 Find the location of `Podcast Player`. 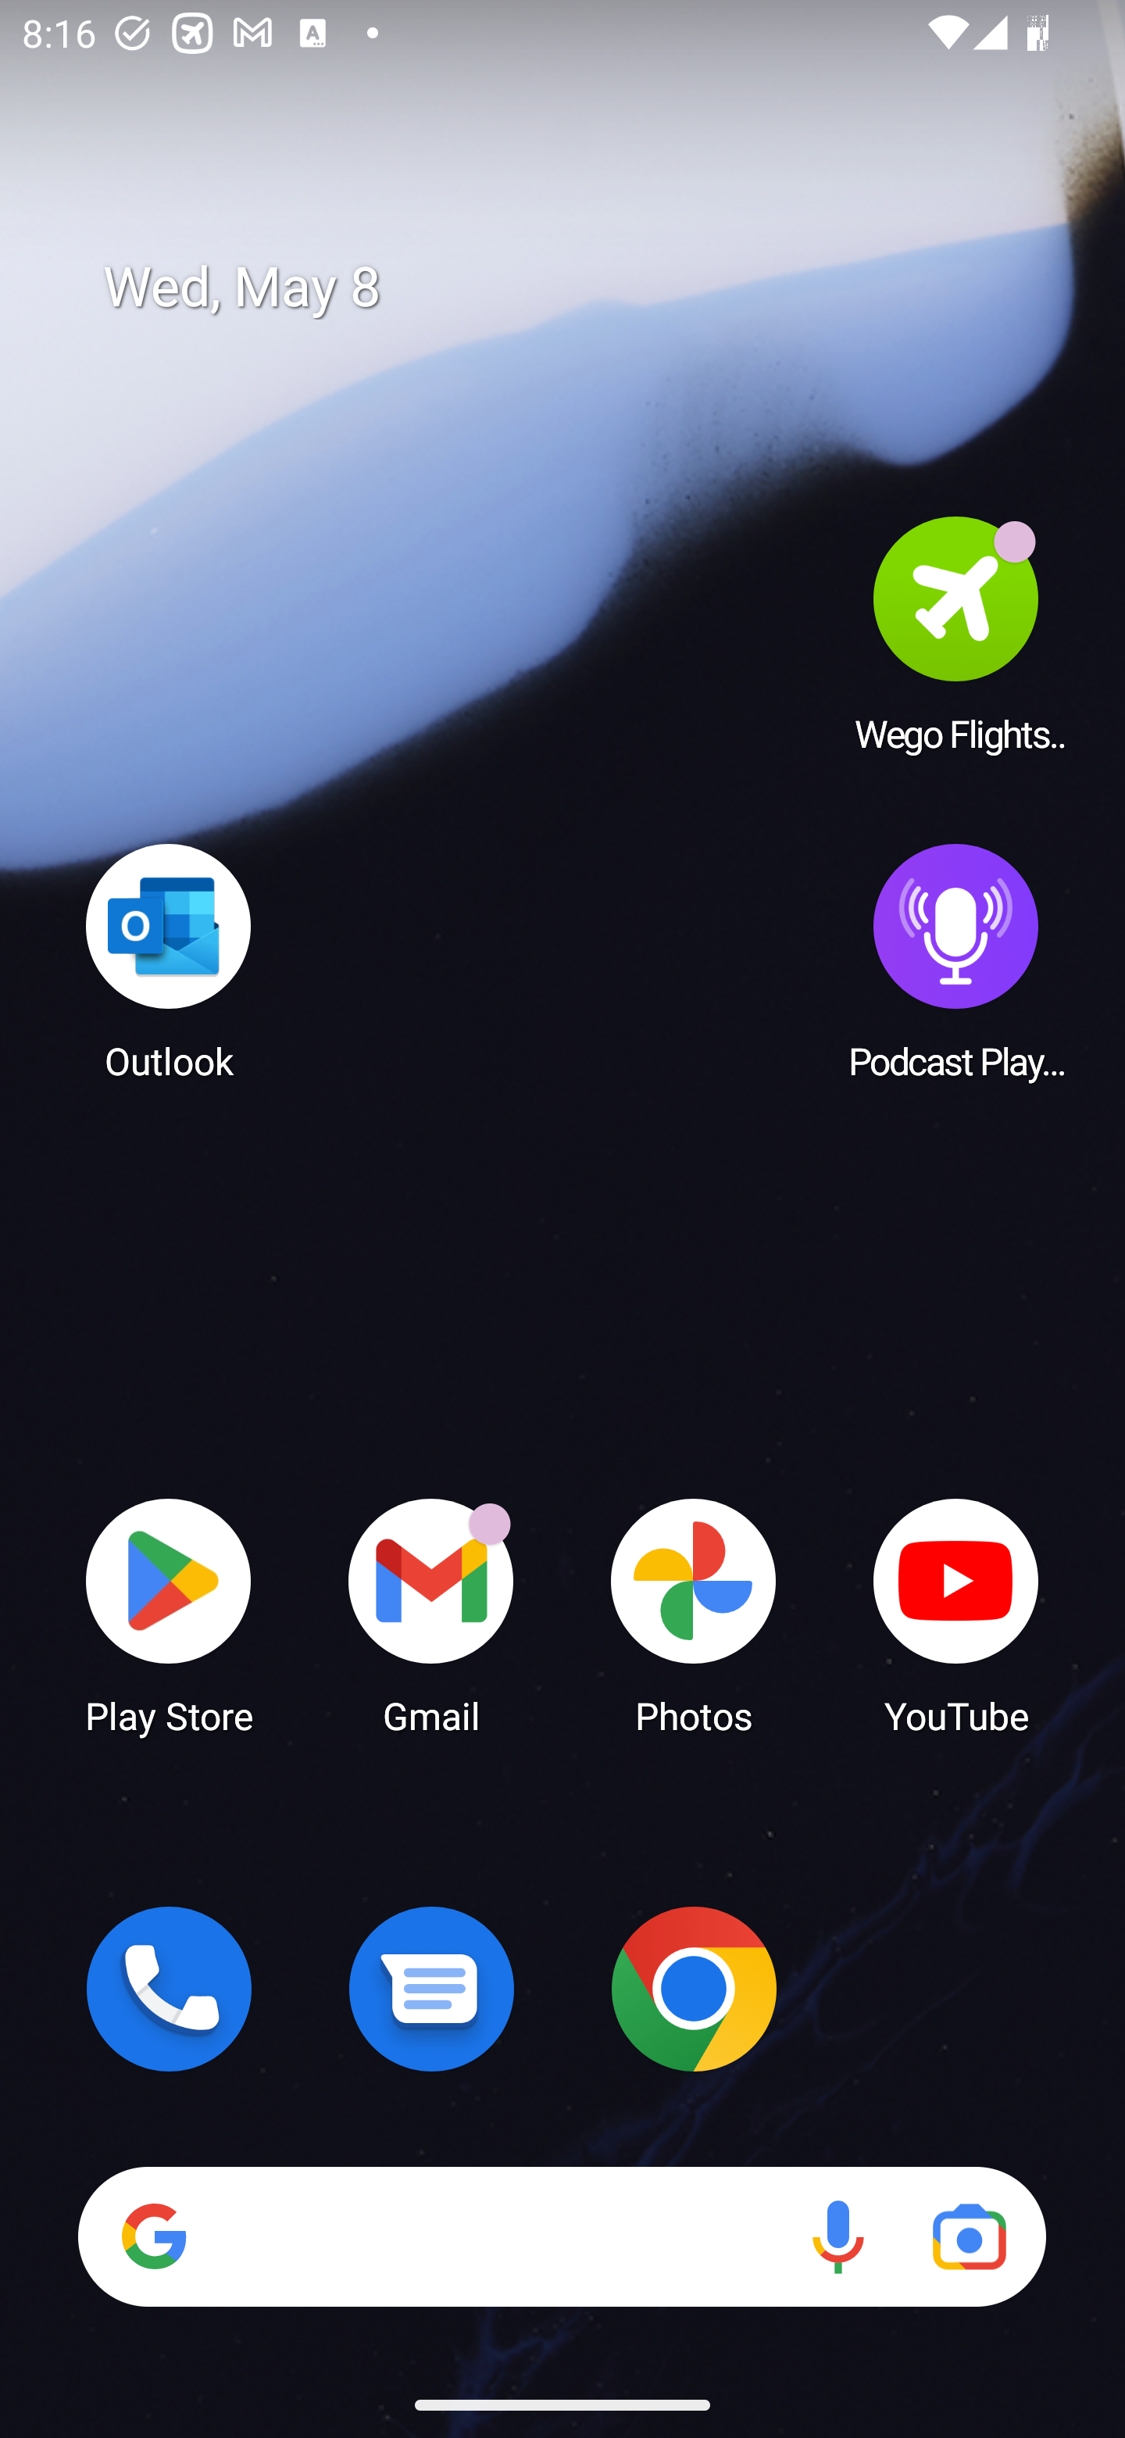

Podcast Player is located at coordinates (956, 960).